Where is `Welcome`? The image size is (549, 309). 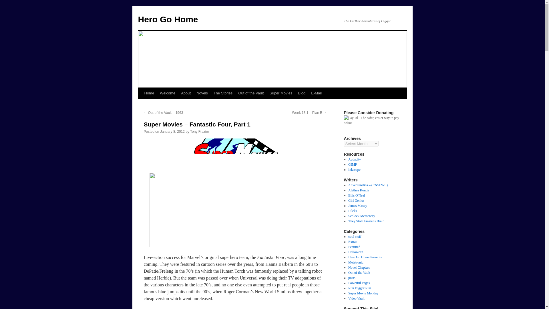
Welcome is located at coordinates (168, 93).